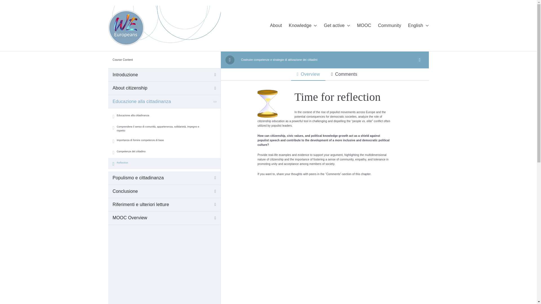  What do you see at coordinates (276, 25) in the screenshot?
I see `About` at bounding box center [276, 25].